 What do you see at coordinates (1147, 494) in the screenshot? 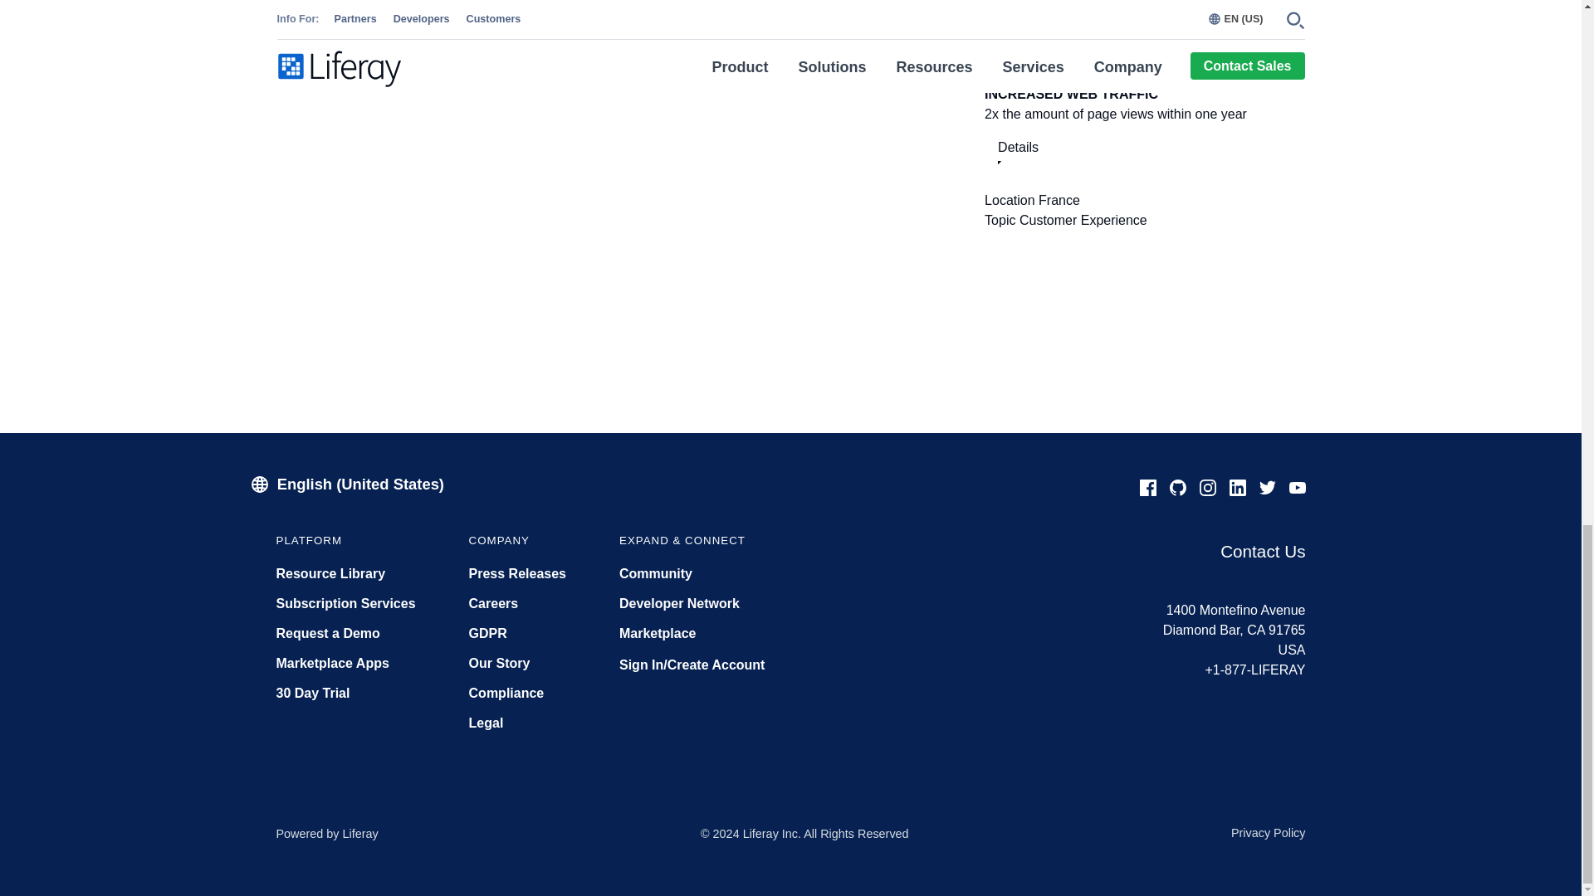
I see `Facebook` at bounding box center [1147, 494].